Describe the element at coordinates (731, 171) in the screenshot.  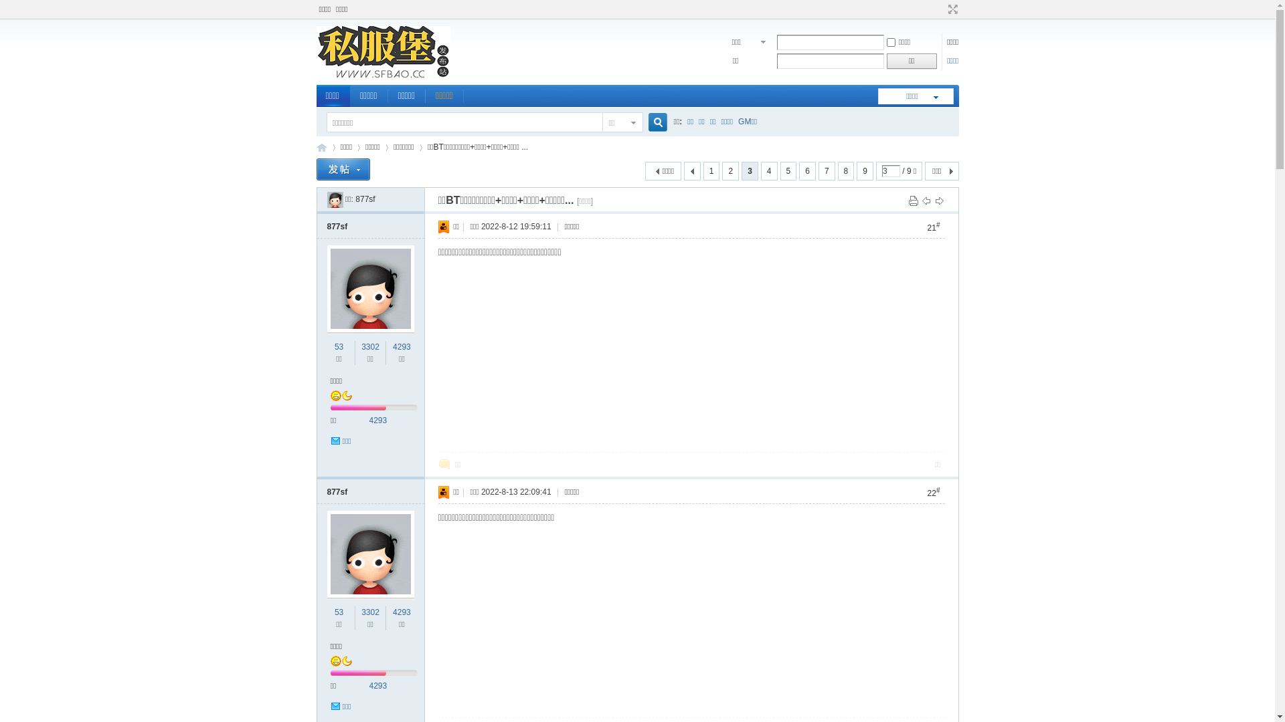
I see `2` at that location.